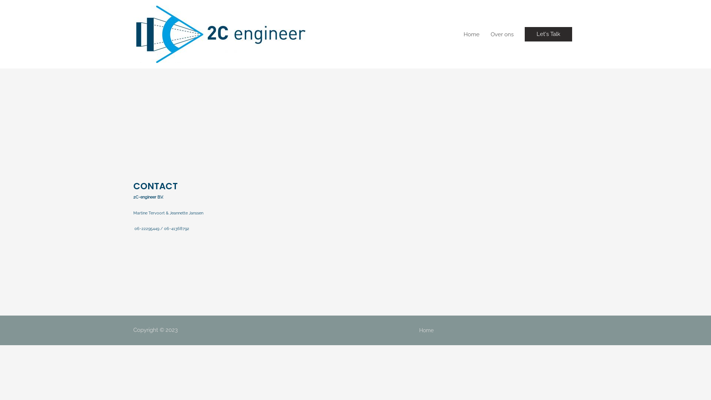 This screenshot has width=711, height=400. What do you see at coordinates (472, 34) in the screenshot?
I see `Home` at bounding box center [472, 34].